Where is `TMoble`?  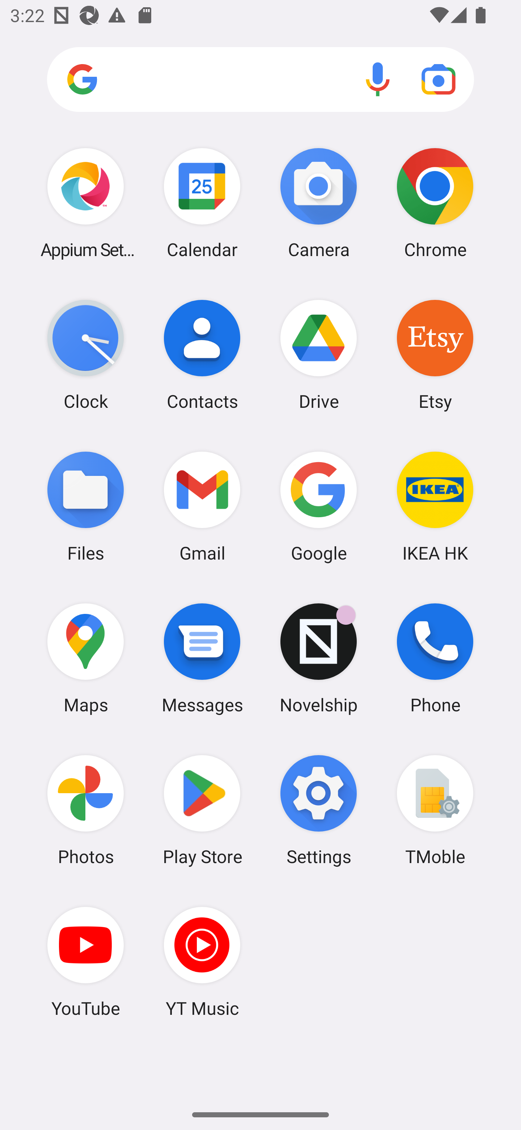
TMoble is located at coordinates (435, 810).